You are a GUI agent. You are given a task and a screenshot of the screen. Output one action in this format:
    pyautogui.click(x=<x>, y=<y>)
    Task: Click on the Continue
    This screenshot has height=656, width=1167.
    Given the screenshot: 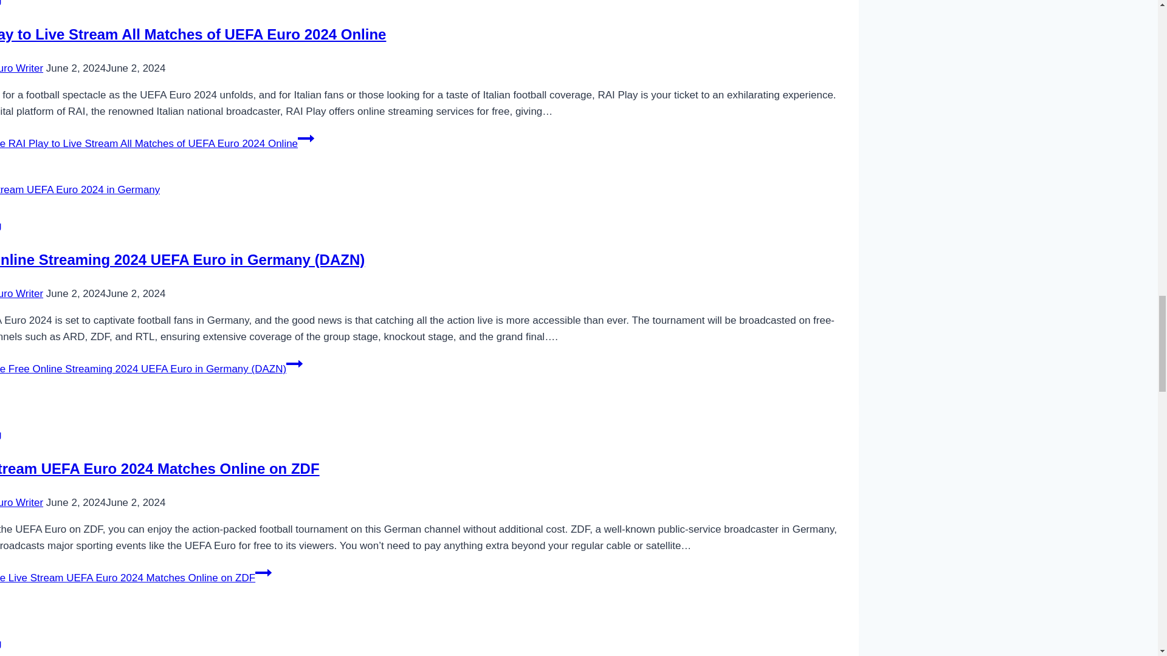 What is the action you would take?
    pyautogui.click(x=294, y=364)
    